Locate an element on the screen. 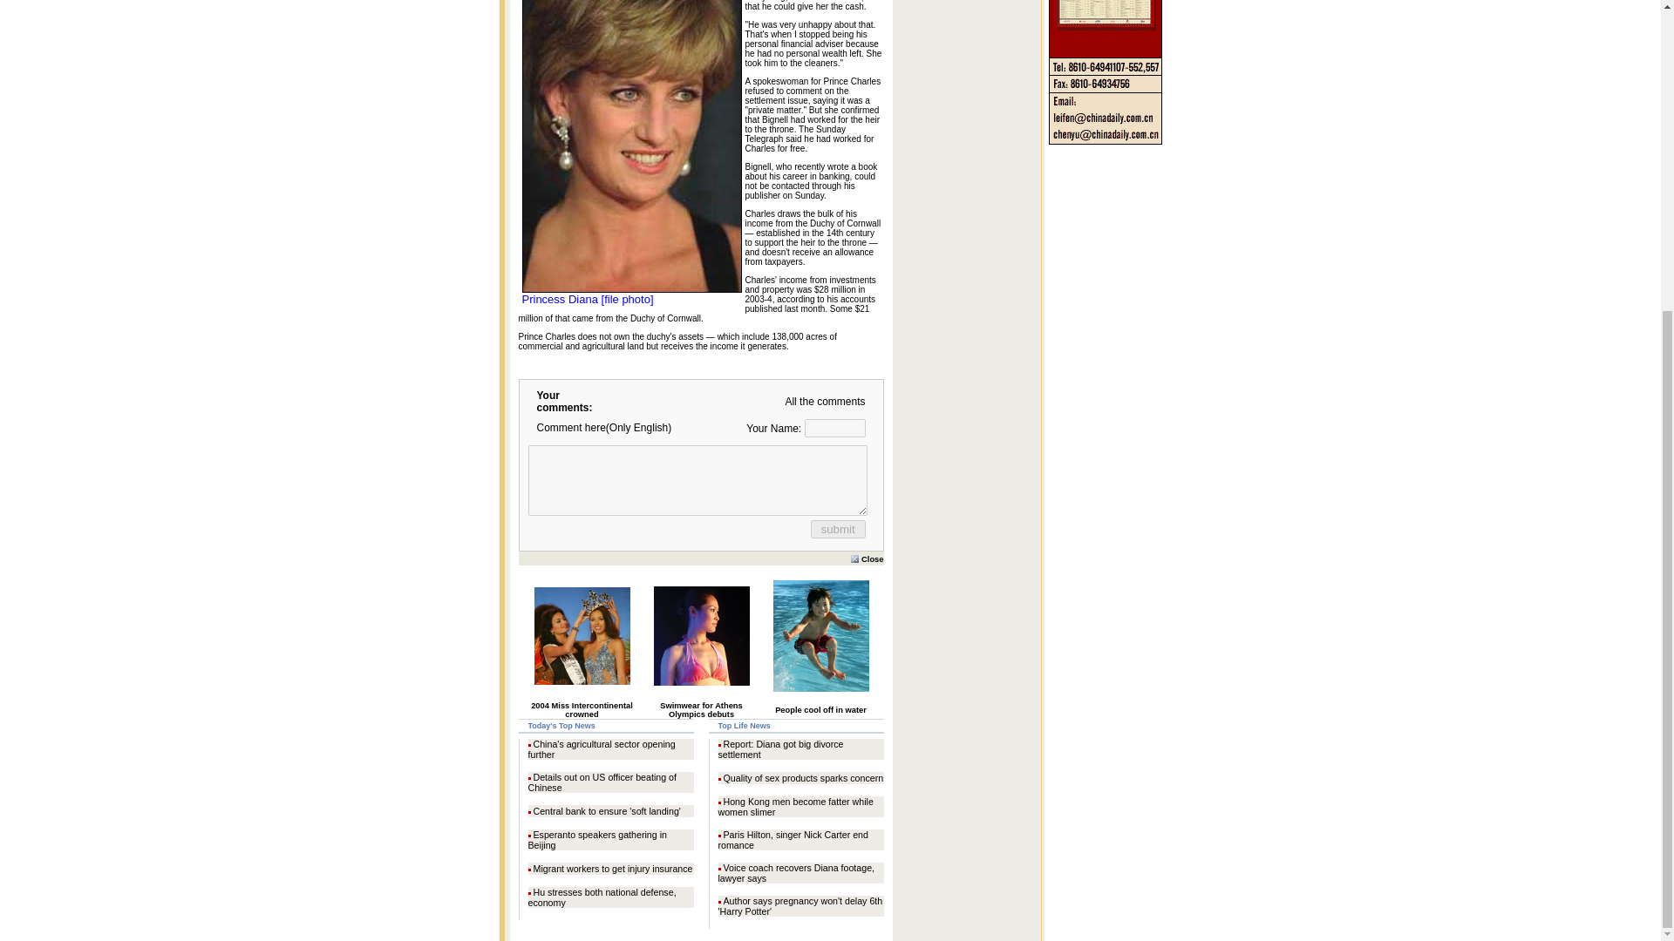  Central bank to ensure 'soft landing' is located at coordinates (607, 810).